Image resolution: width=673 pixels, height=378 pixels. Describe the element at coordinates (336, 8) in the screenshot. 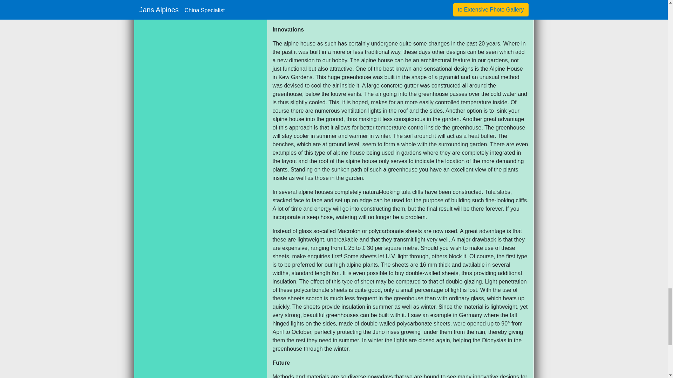

I see `Callianthemum anemonoides` at that location.